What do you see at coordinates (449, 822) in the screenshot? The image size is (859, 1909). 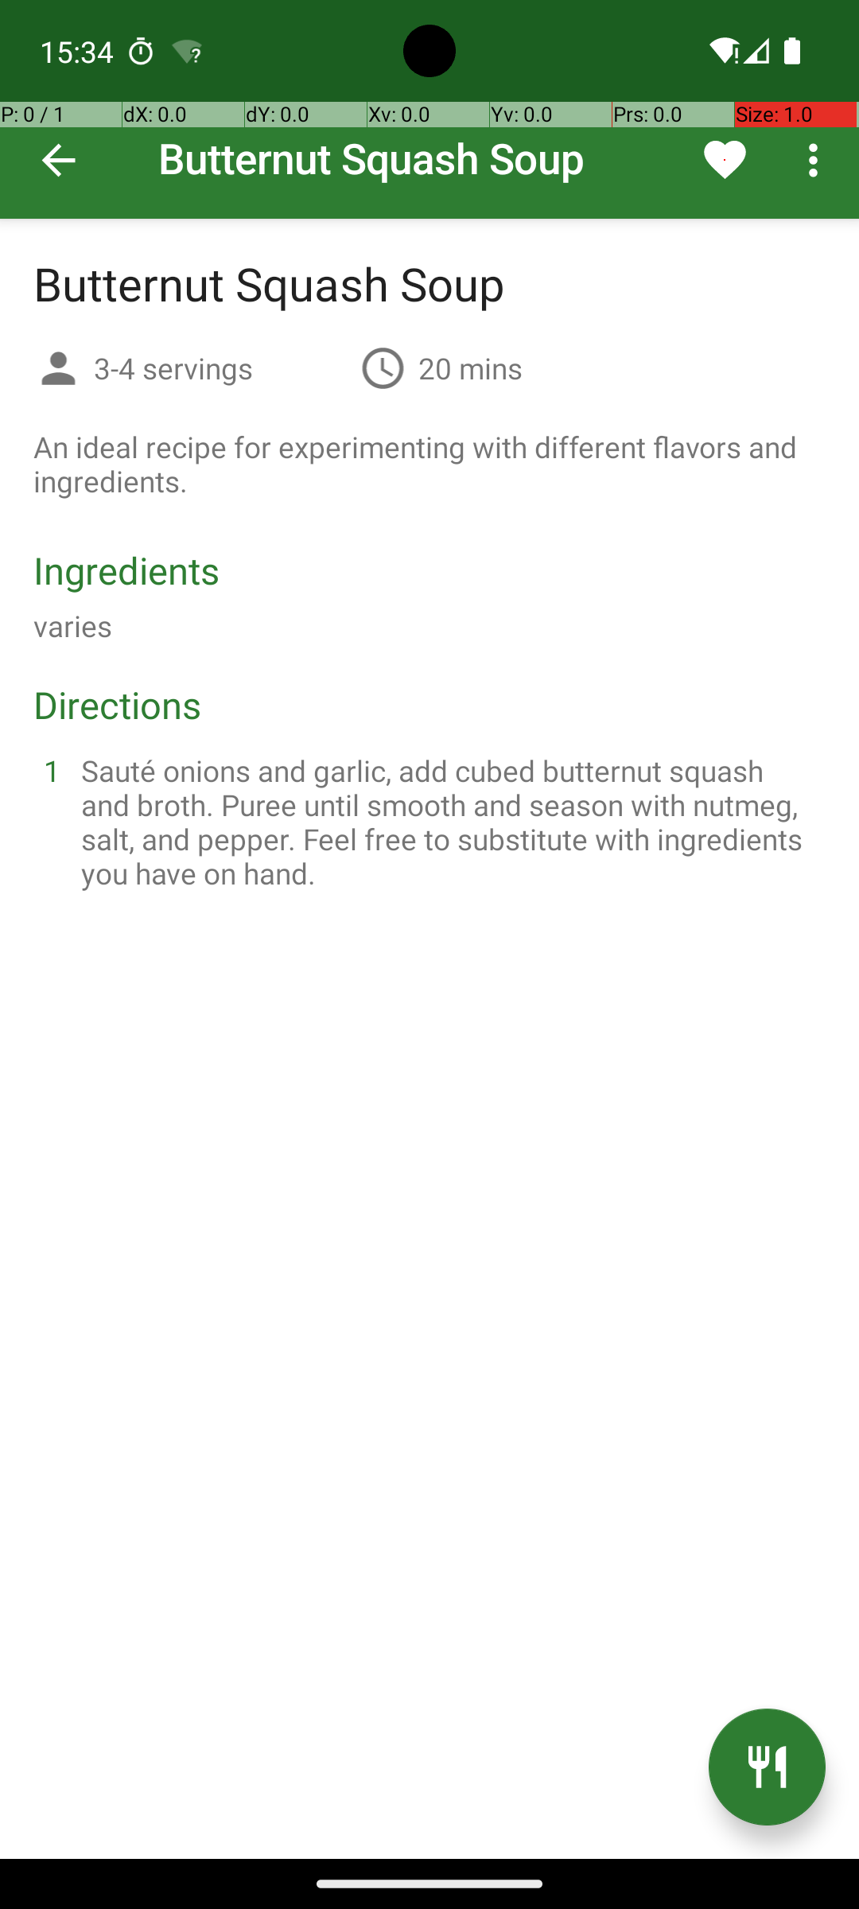 I see `Sauté onions and garlic, add cubed butternut squash and broth. Puree until smooth and season with nutmeg, salt, and pepper. Feel free to substitute with ingredients you have on hand.` at bounding box center [449, 822].